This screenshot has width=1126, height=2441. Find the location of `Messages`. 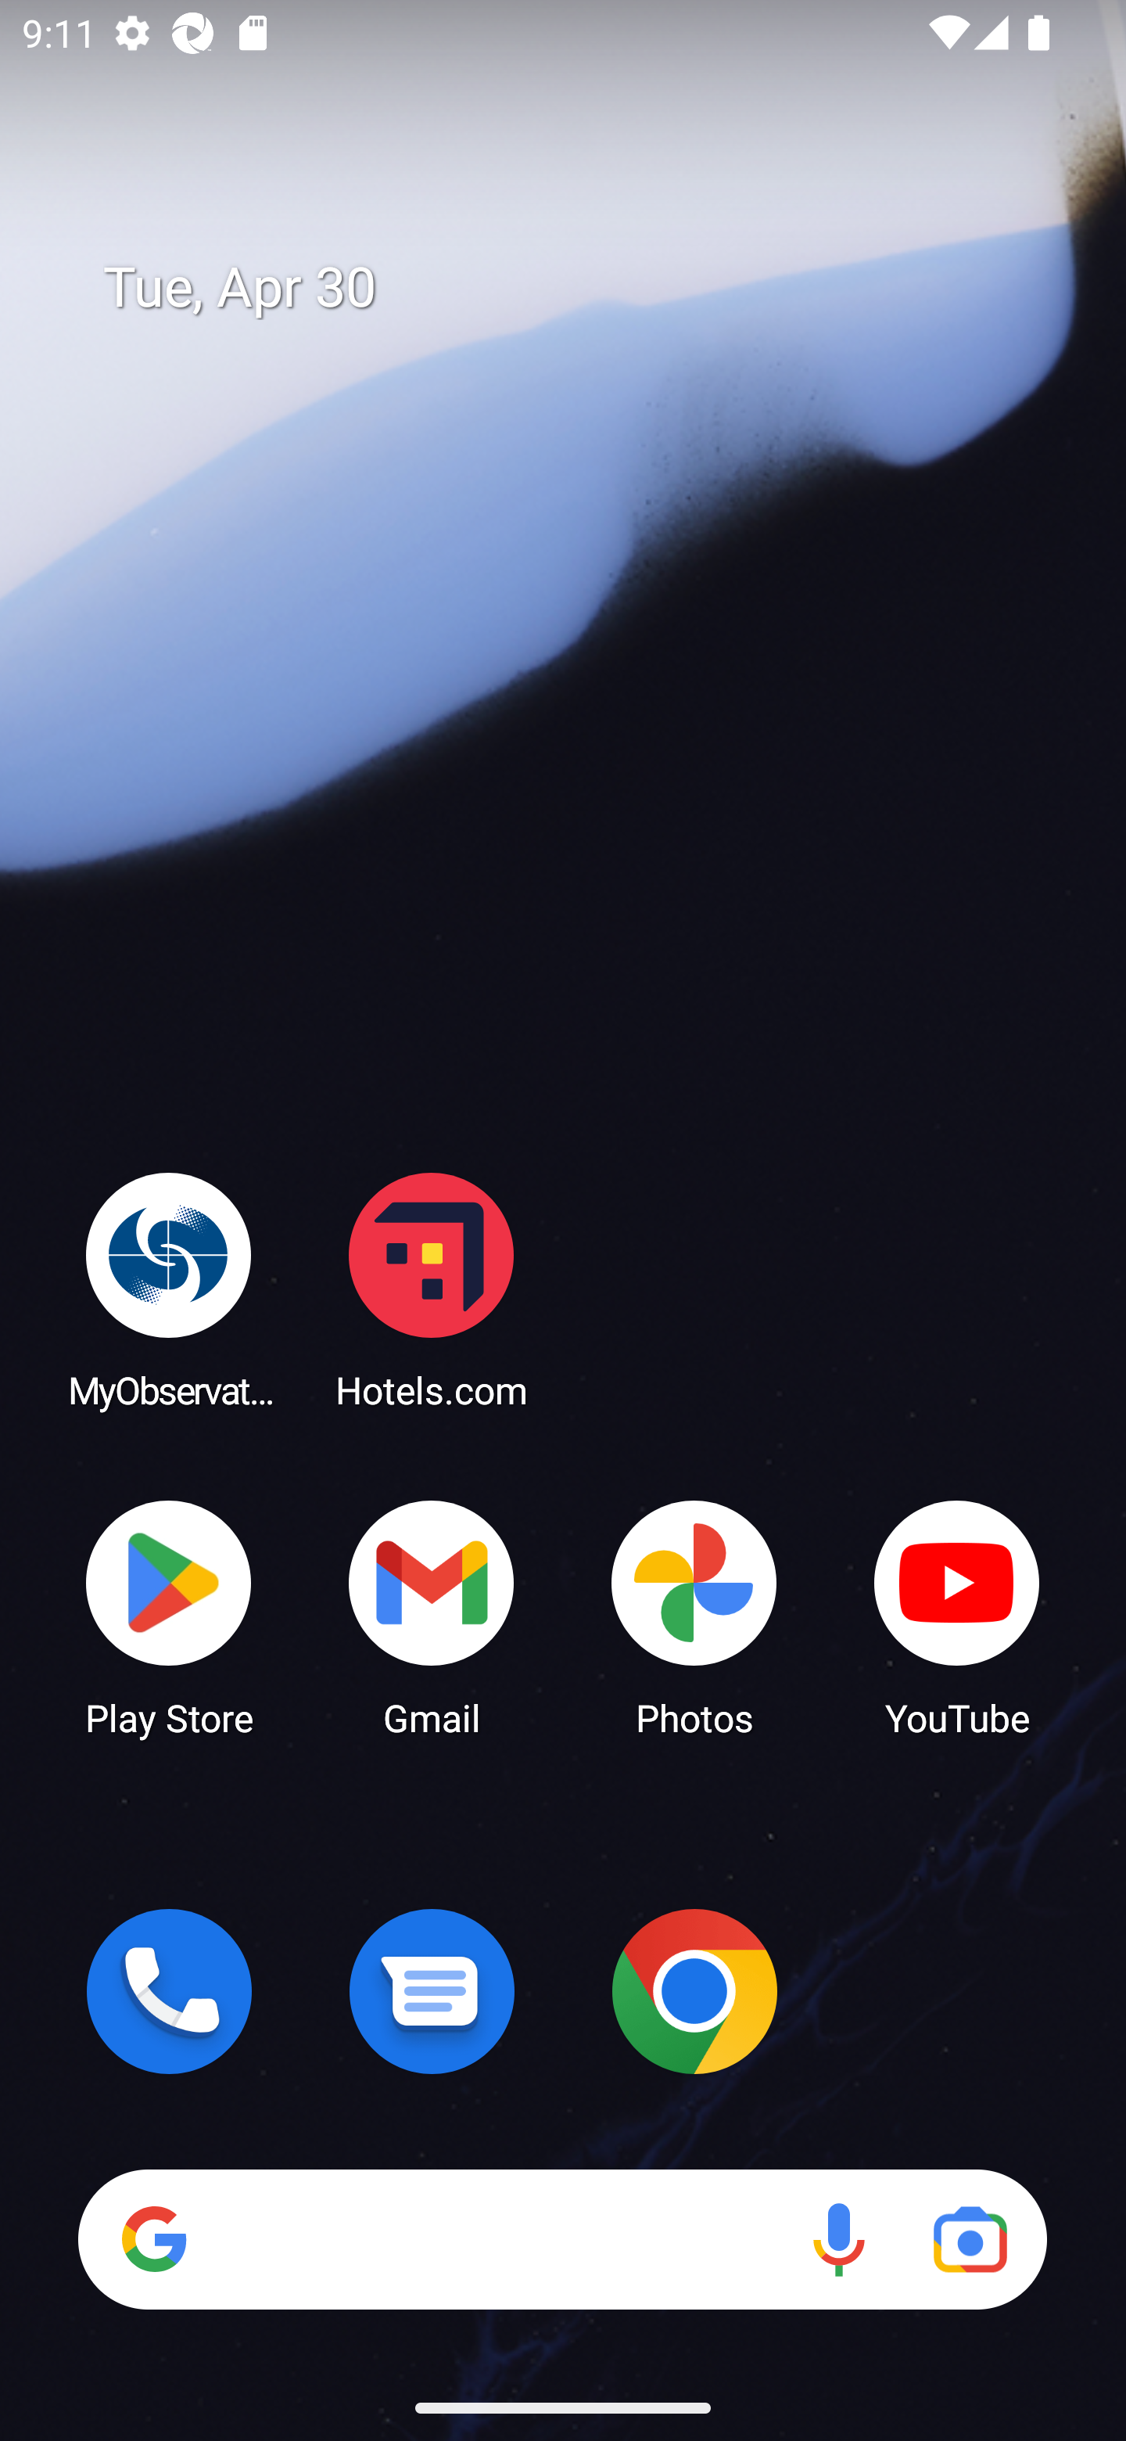

Messages is located at coordinates (432, 1991).